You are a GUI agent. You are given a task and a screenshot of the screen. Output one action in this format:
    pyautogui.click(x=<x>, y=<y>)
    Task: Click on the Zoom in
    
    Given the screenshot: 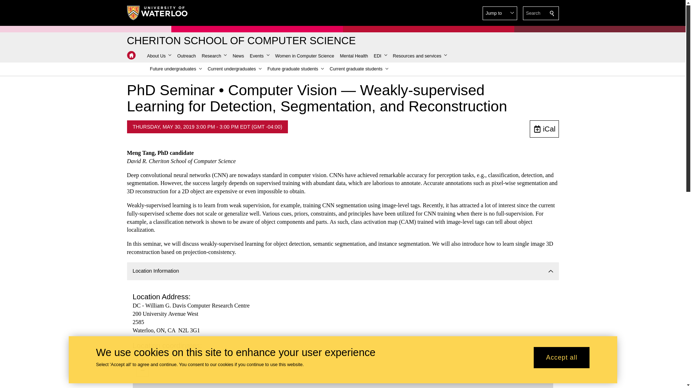 What is the action you would take?
    pyautogui.click(x=142, y=360)
    